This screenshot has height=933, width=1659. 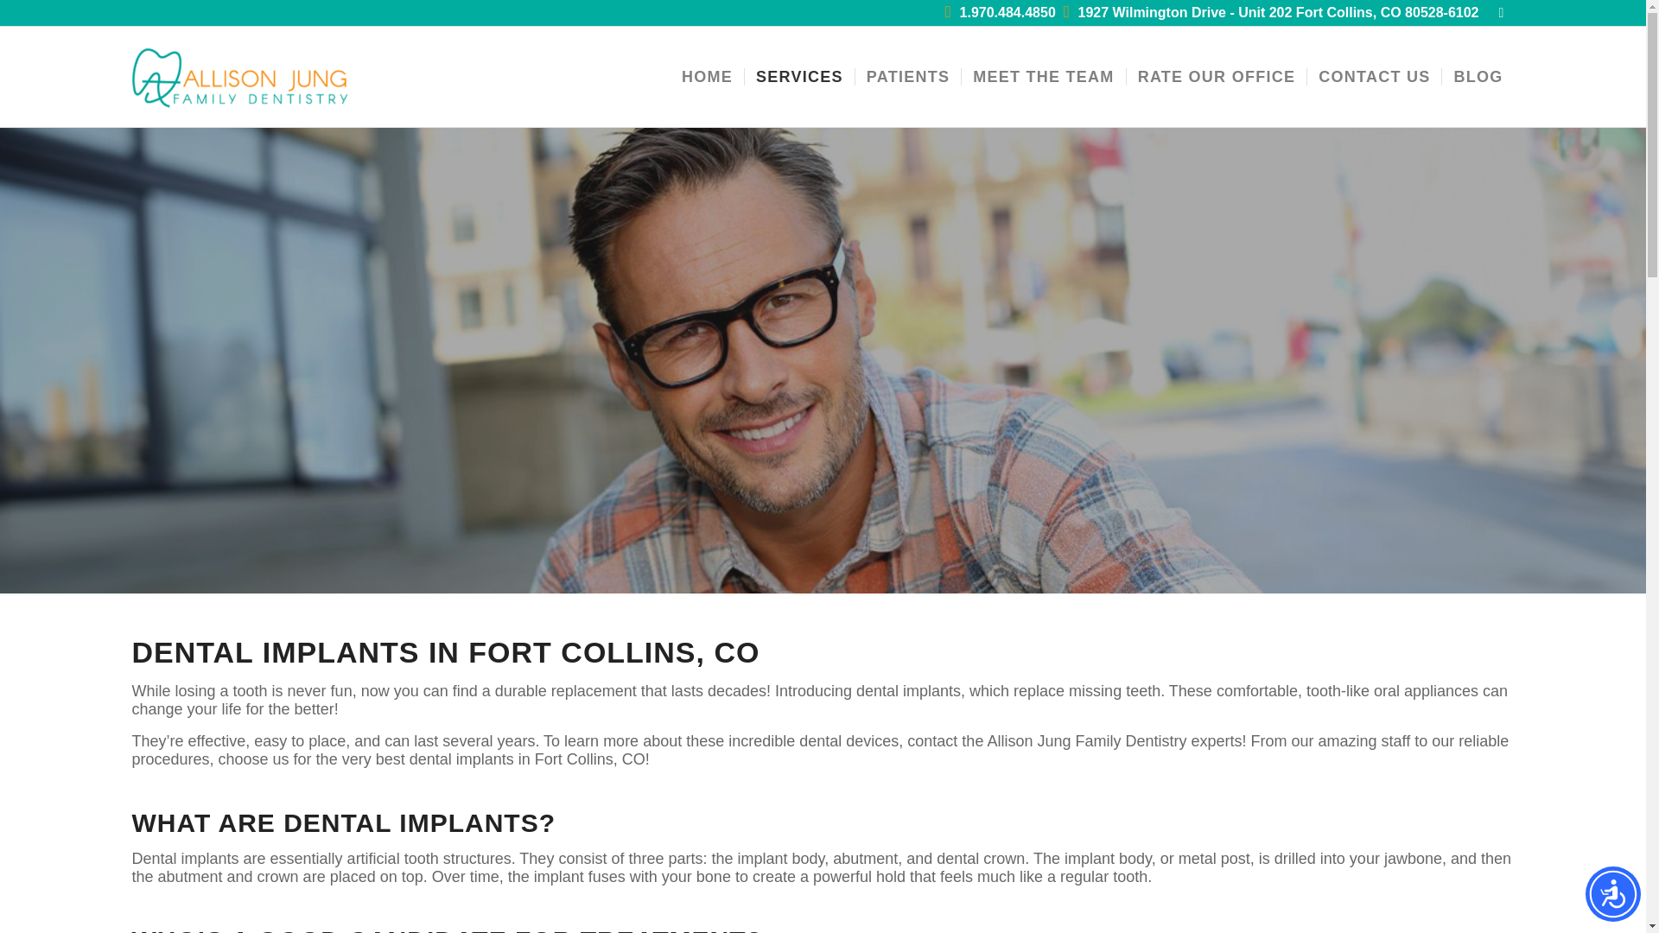 What do you see at coordinates (1042, 76) in the screenshot?
I see `MEET THE TEAM` at bounding box center [1042, 76].